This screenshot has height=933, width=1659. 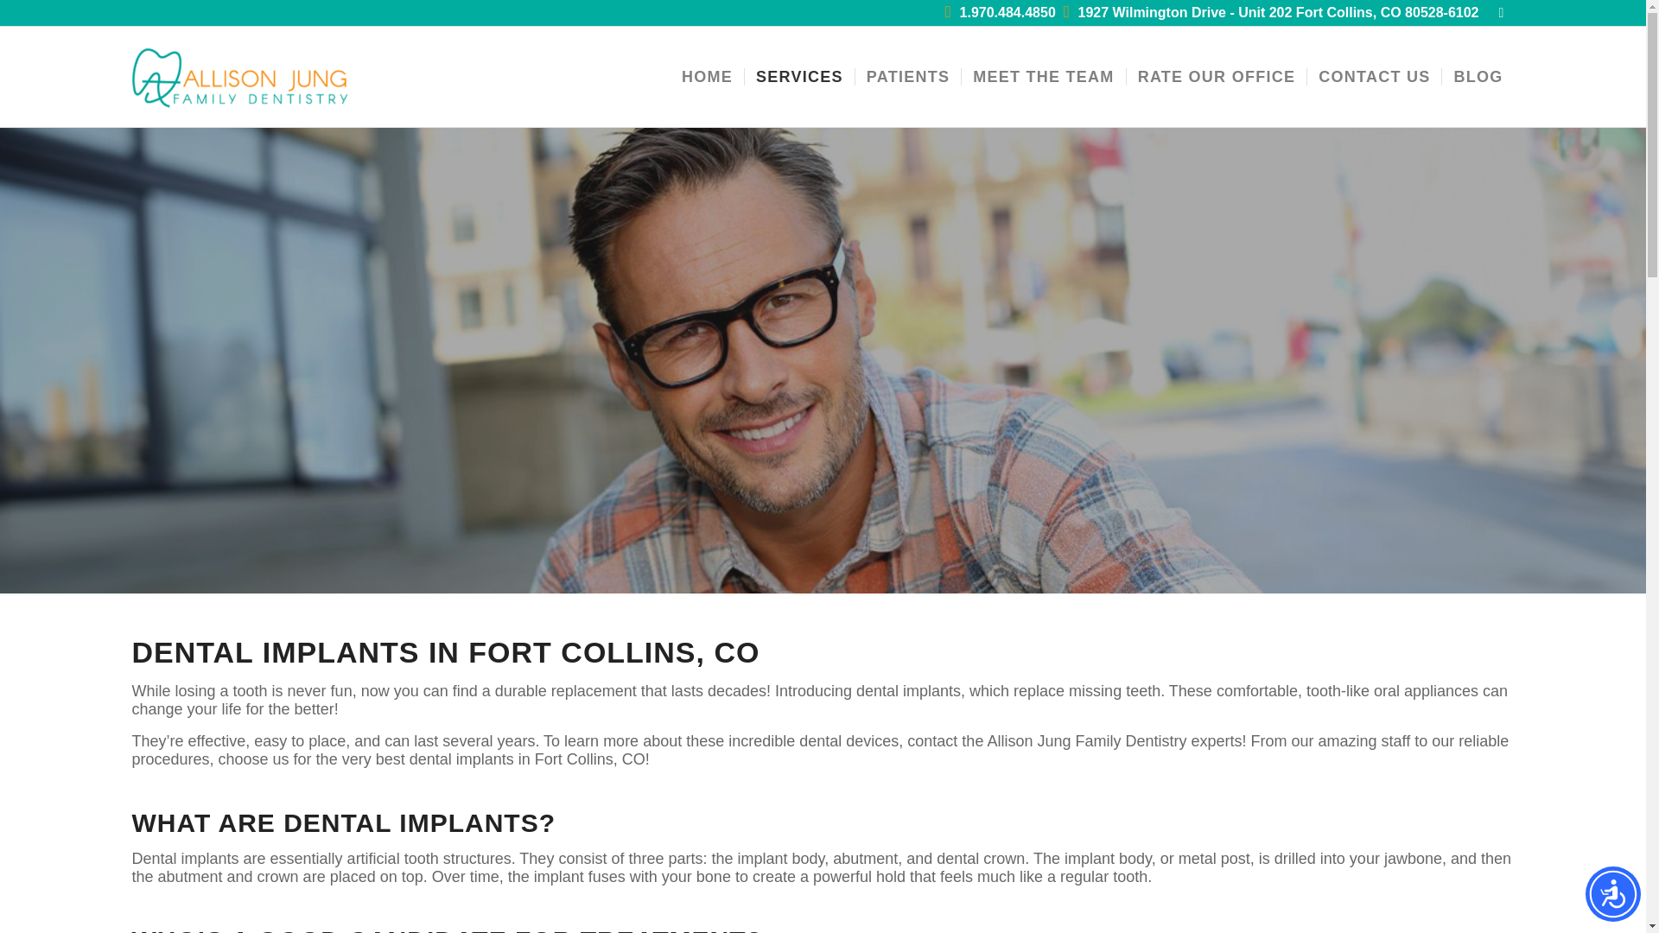 What do you see at coordinates (1042, 76) in the screenshot?
I see `MEET THE TEAM` at bounding box center [1042, 76].